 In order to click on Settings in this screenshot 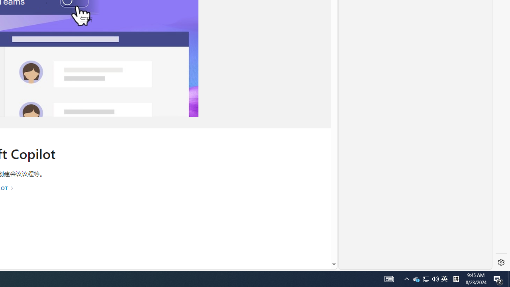, I will do `click(501, 262)`.